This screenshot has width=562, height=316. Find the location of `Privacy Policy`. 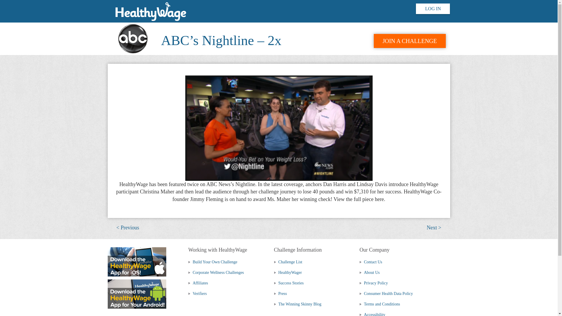

Privacy Policy is located at coordinates (373, 283).